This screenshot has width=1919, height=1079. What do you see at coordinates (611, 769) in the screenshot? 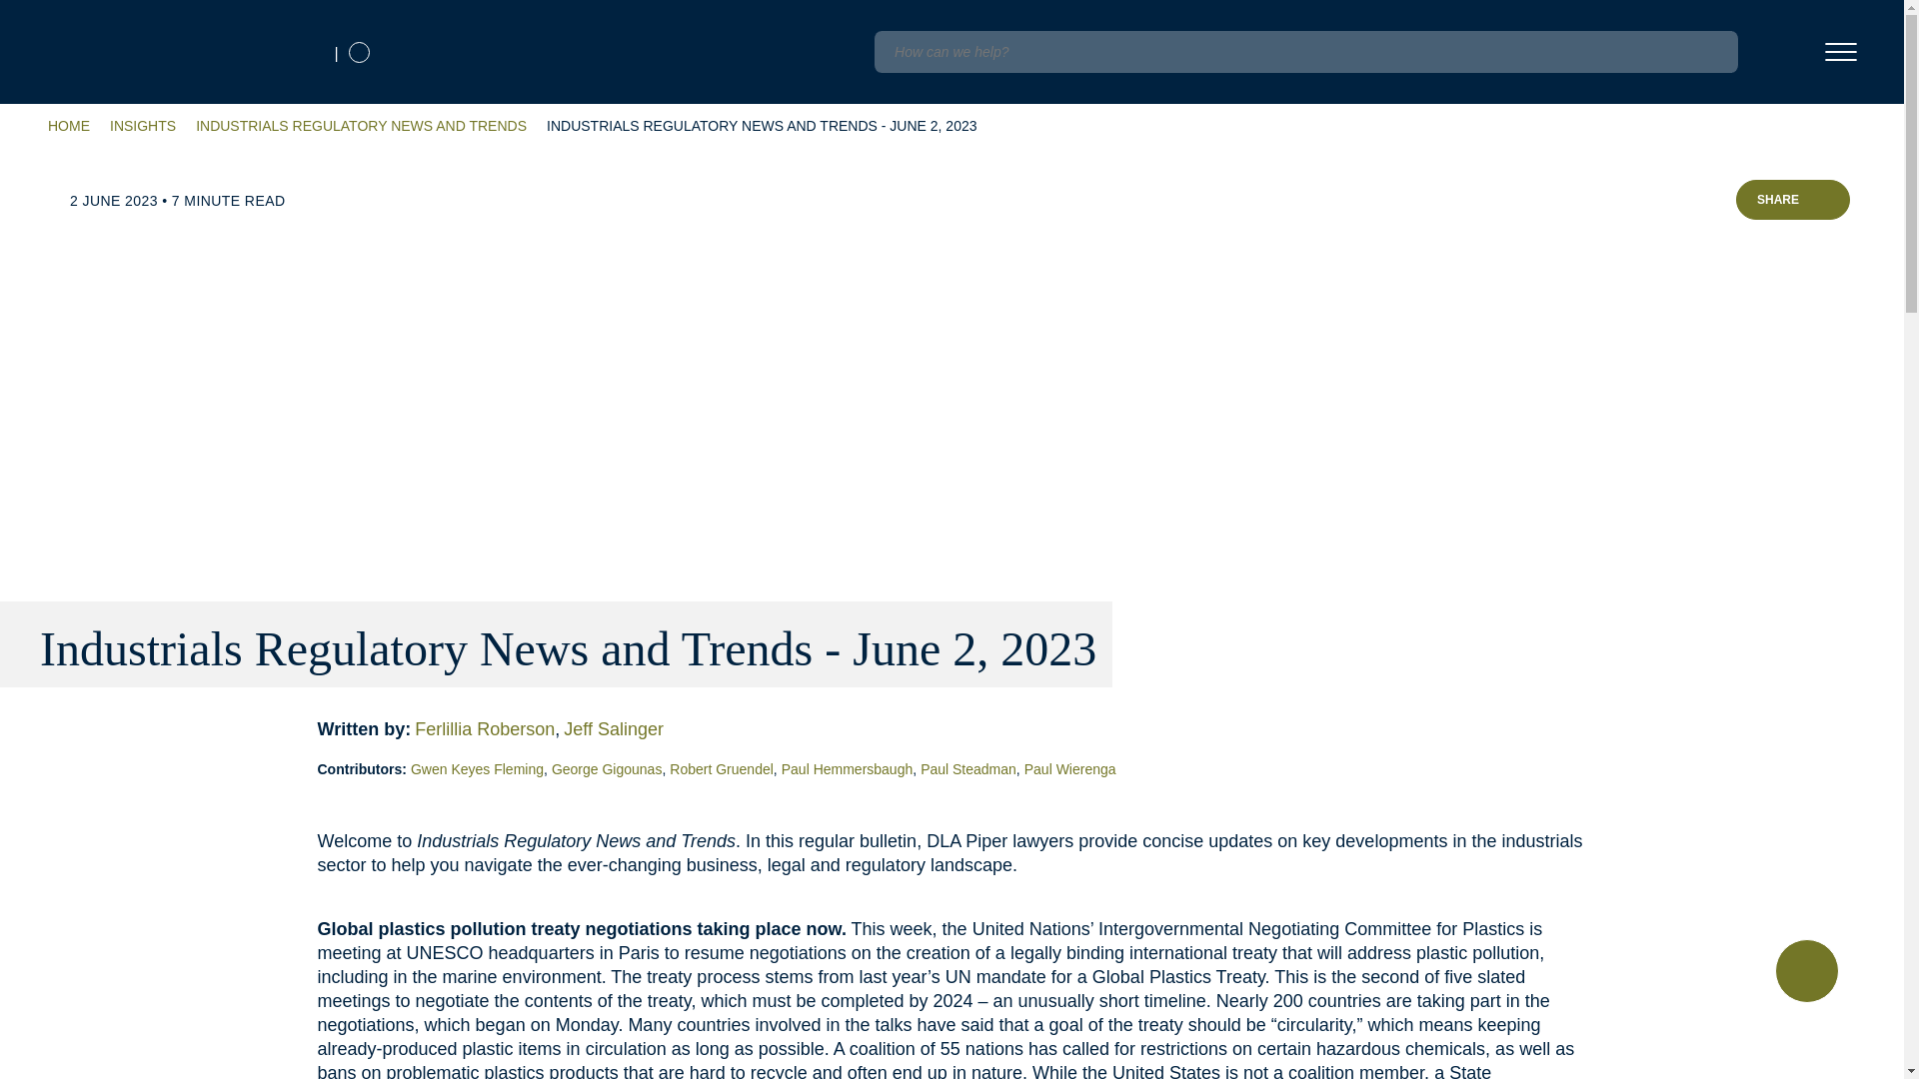
I see `George Gigounas` at bounding box center [611, 769].